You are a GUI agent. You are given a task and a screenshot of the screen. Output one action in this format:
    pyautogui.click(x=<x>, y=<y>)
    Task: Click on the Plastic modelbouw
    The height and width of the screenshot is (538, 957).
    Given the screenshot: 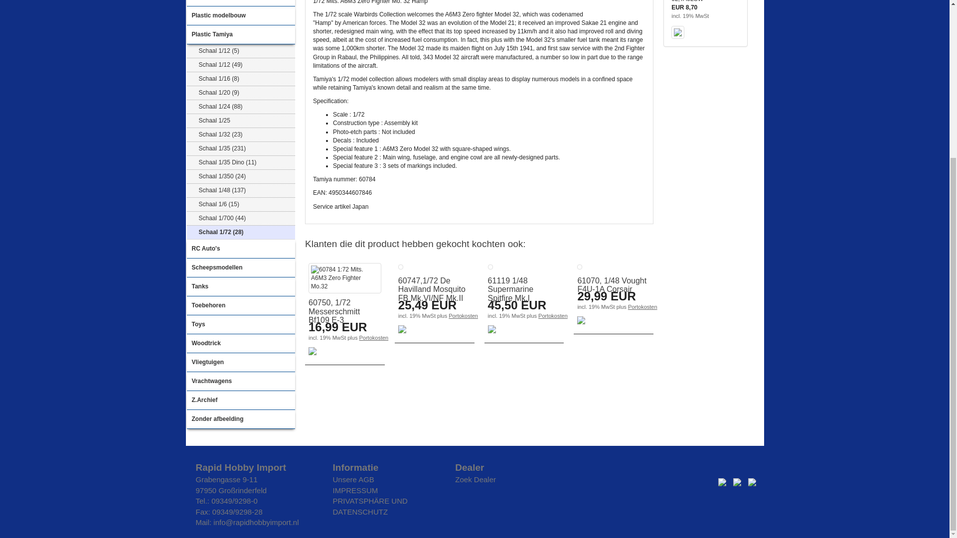 What is the action you would take?
    pyautogui.click(x=240, y=15)
    